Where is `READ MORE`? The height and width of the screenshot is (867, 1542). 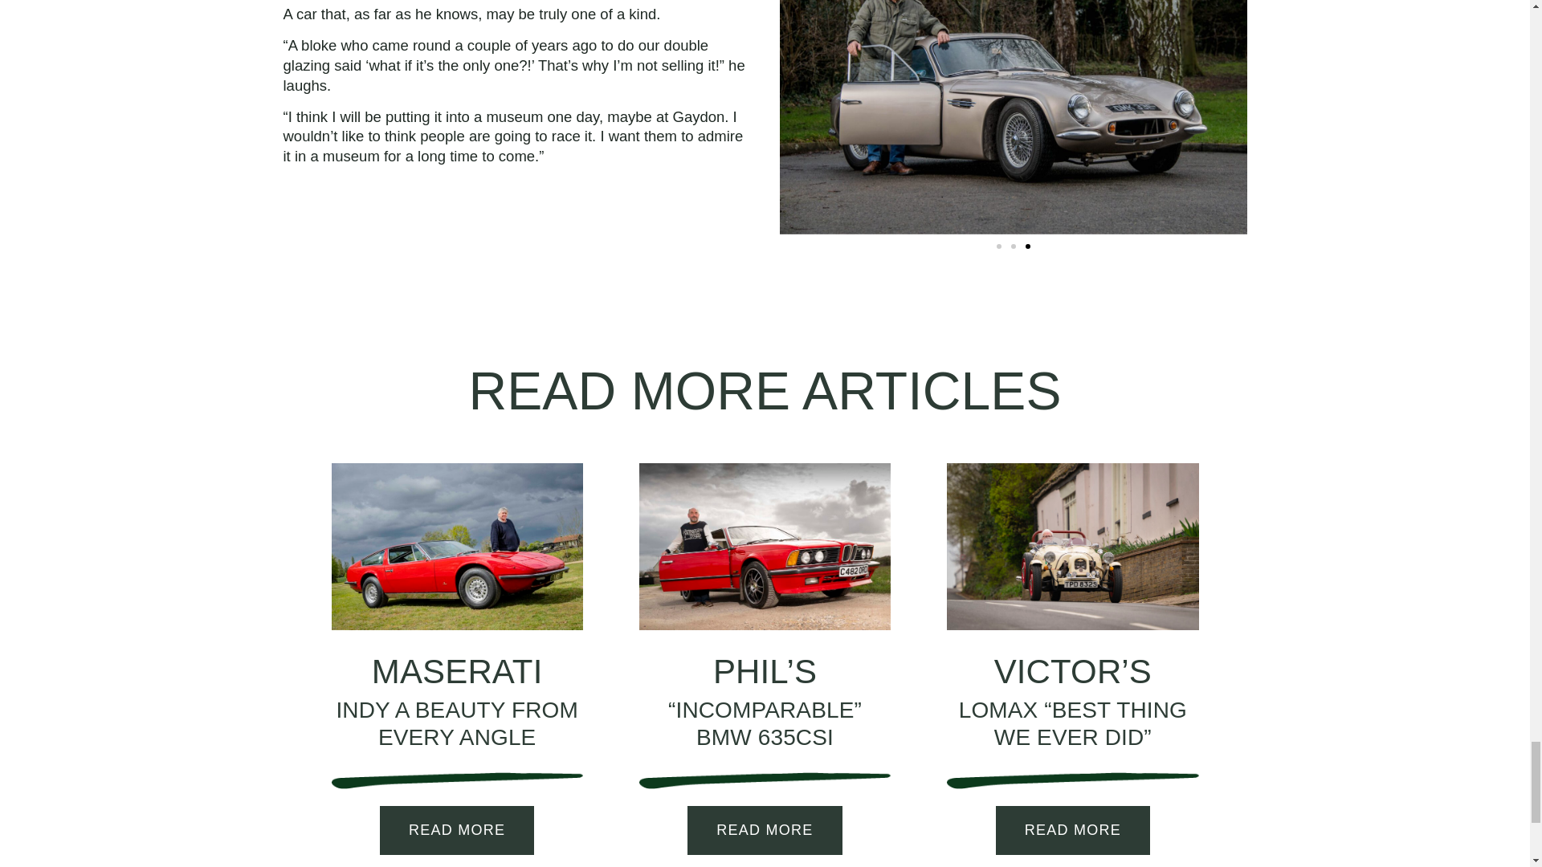 READ MORE is located at coordinates (765, 830).